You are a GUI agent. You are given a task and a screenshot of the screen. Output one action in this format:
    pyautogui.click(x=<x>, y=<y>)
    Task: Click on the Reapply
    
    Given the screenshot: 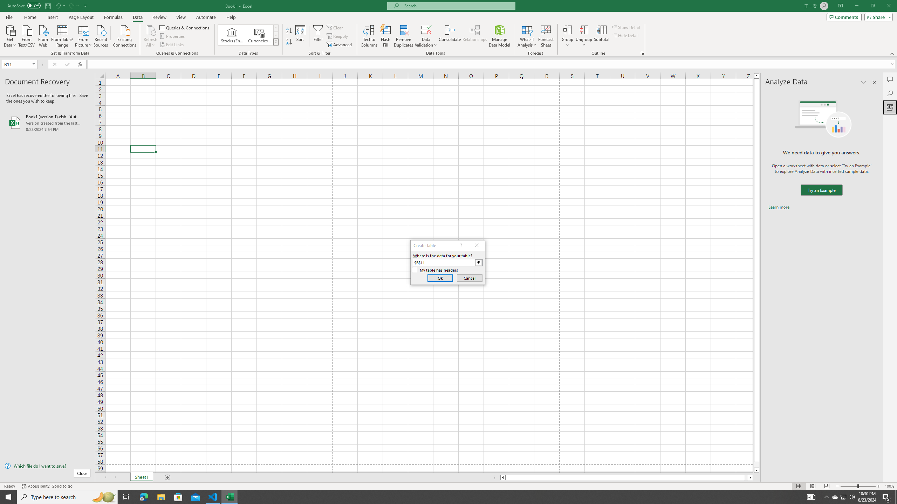 What is the action you would take?
    pyautogui.click(x=338, y=36)
    